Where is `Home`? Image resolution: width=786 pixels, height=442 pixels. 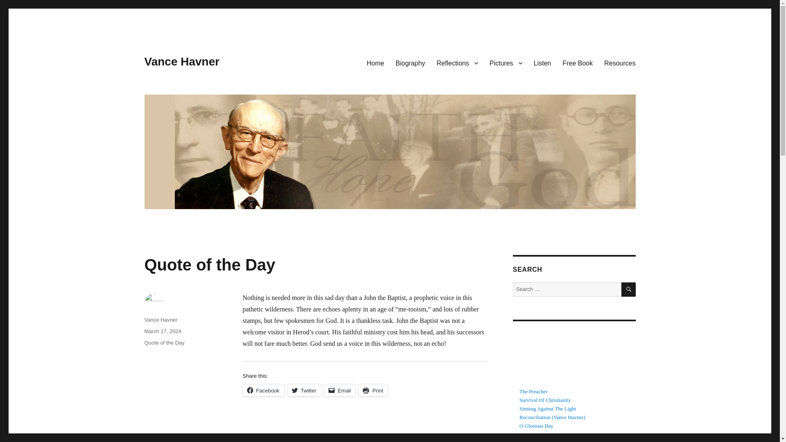 Home is located at coordinates (375, 63).